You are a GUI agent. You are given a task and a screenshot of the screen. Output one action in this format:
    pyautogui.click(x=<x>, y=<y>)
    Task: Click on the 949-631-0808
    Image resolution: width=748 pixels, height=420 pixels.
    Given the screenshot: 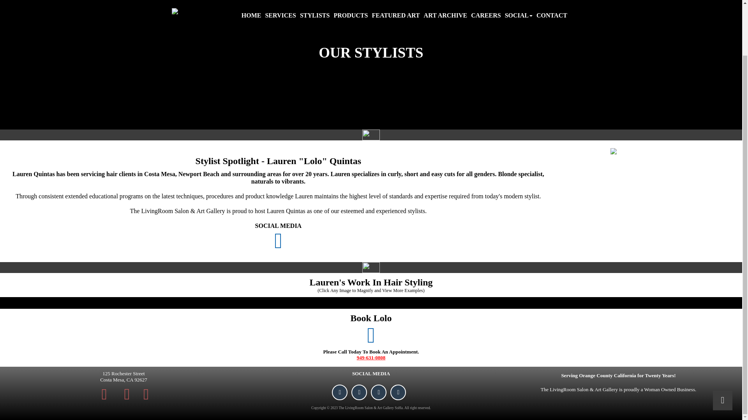 What is the action you would take?
    pyautogui.click(x=371, y=357)
    